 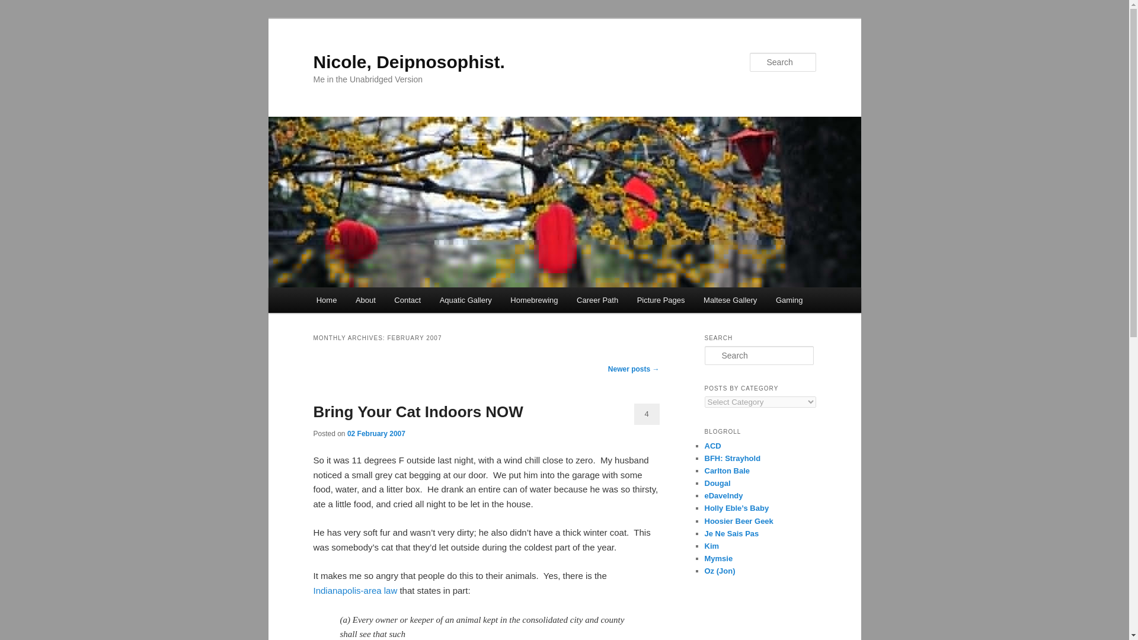 I want to click on Mmm.  Beer., so click(x=739, y=520).